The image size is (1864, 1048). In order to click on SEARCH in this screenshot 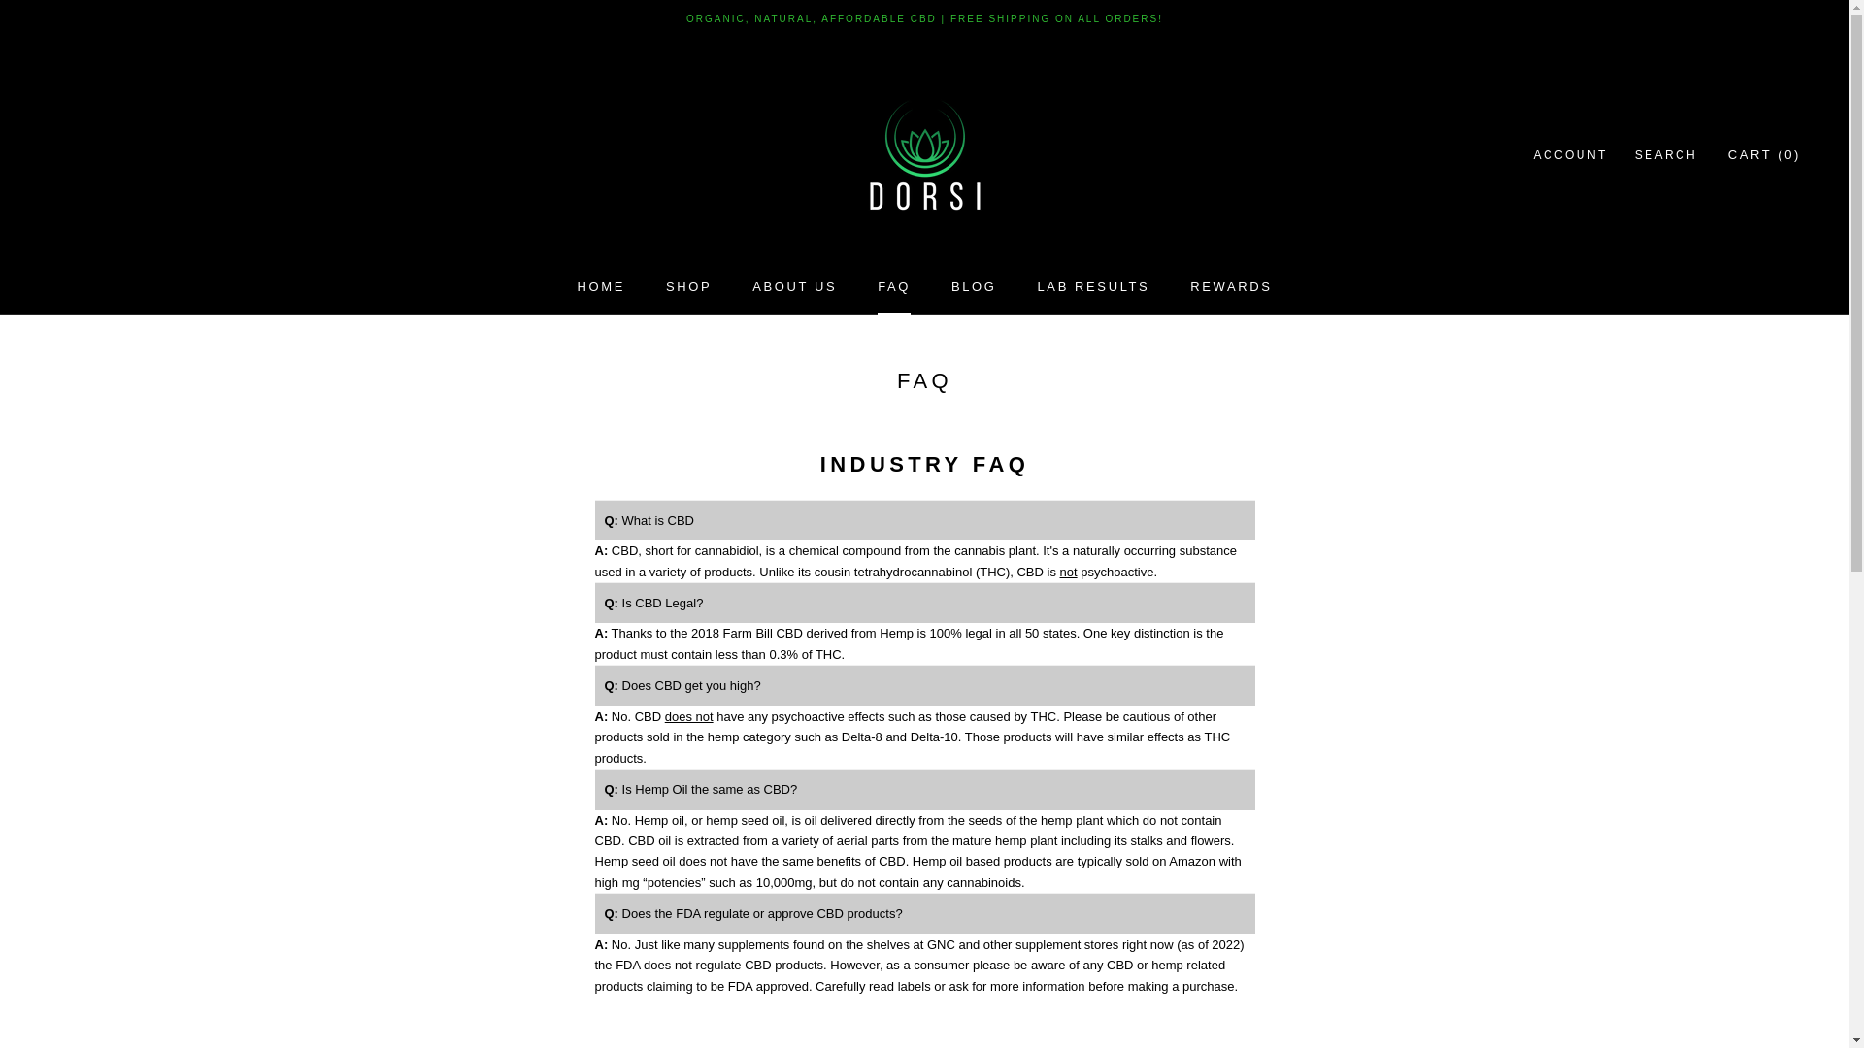, I will do `click(1231, 287)`.